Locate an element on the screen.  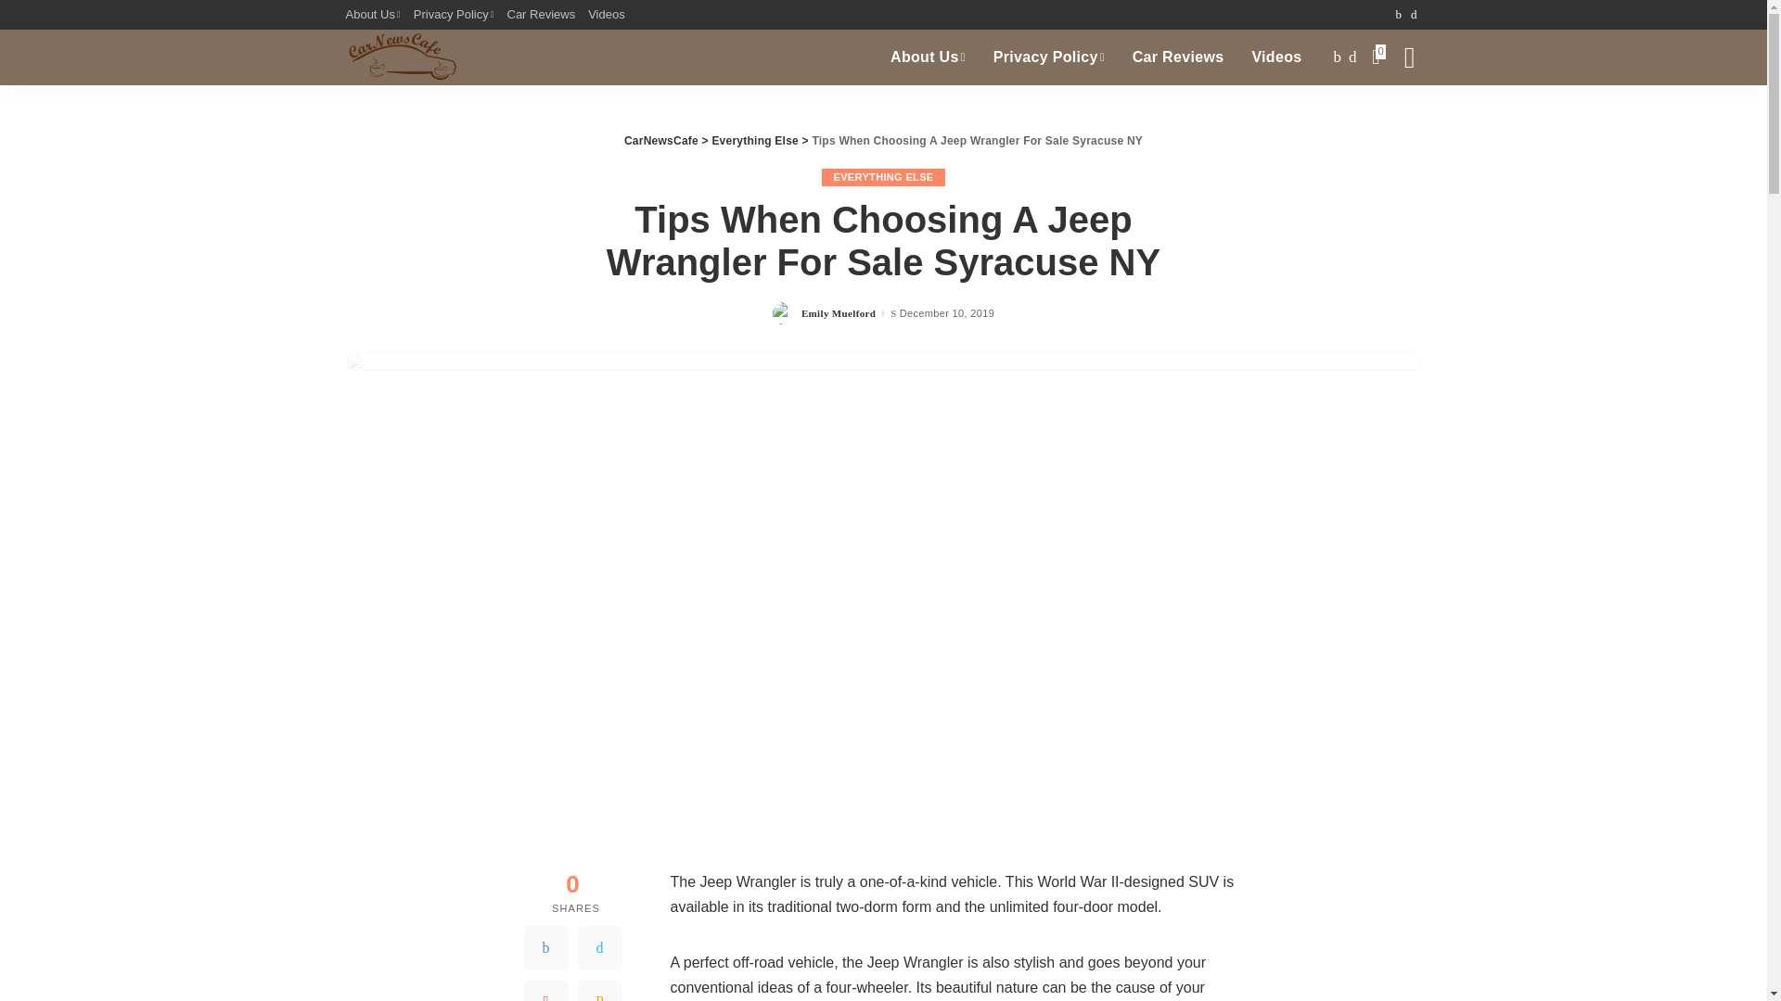
Car Reviews is located at coordinates (541, 15).